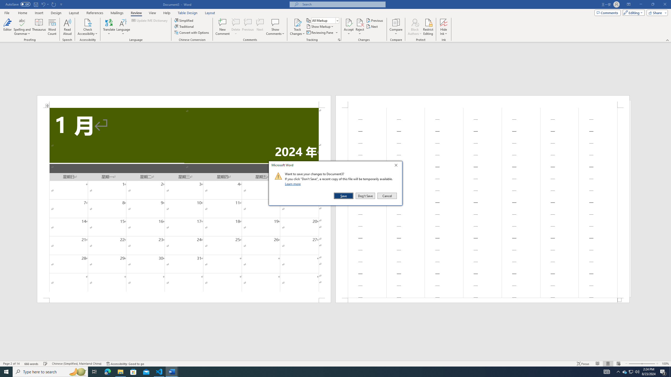 The height and width of the screenshot is (377, 671). I want to click on Type here to search, so click(50, 372).